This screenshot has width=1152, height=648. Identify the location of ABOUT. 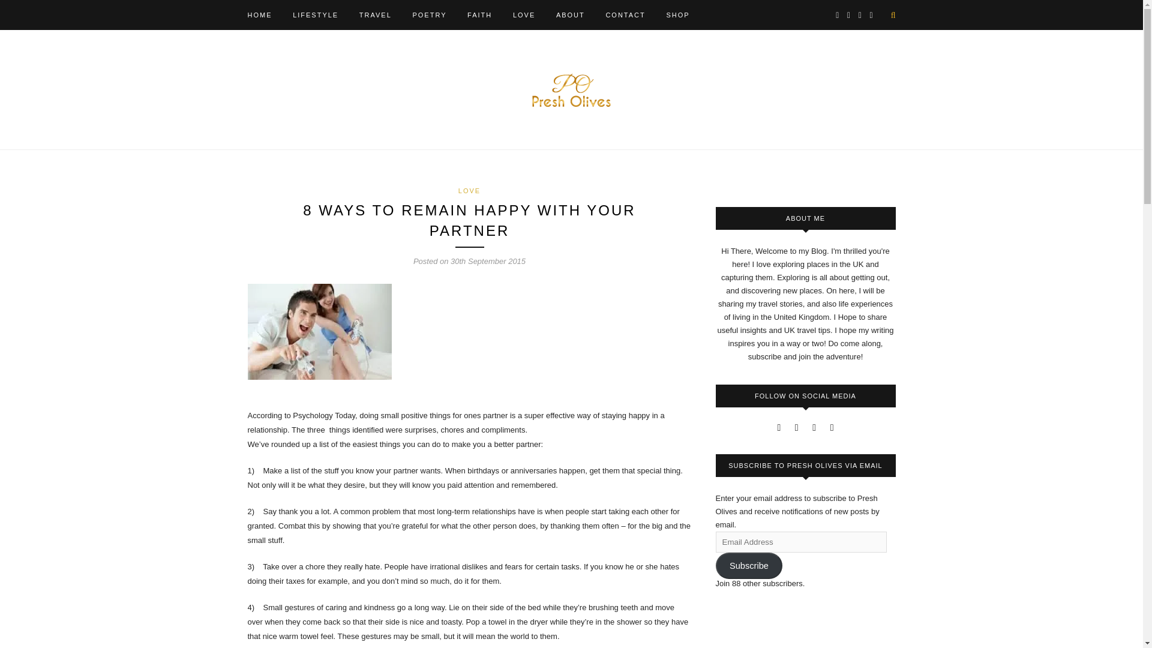
(571, 14).